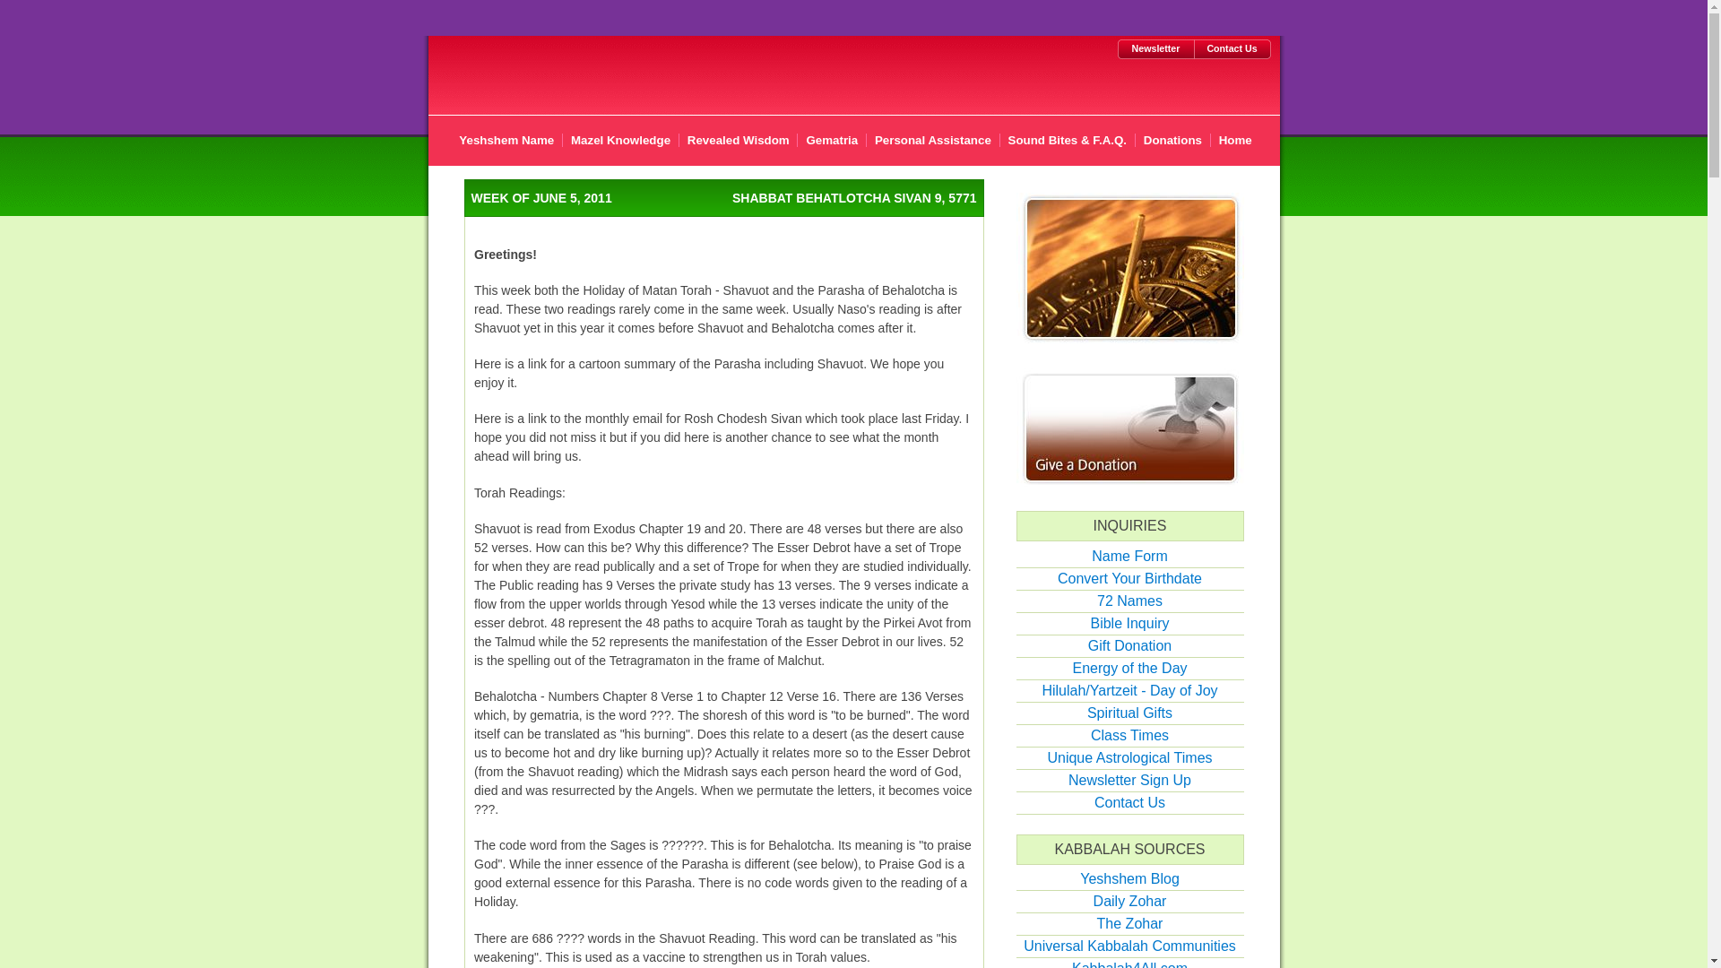  I want to click on Contact Us, so click(1129, 801).